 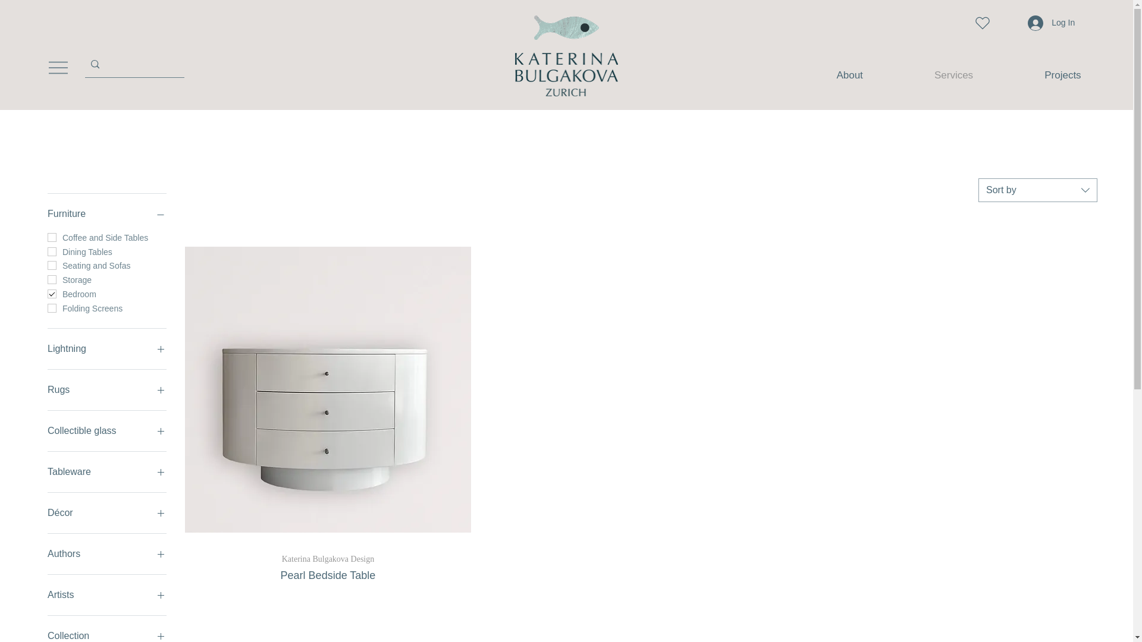 What do you see at coordinates (107, 430) in the screenshot?
I see `Collectible glass` at bounding box center [107, 430].